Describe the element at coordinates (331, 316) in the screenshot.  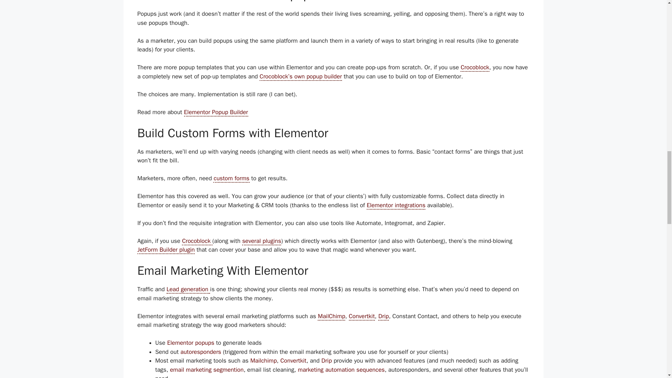
I see `MailChimp` at that location.